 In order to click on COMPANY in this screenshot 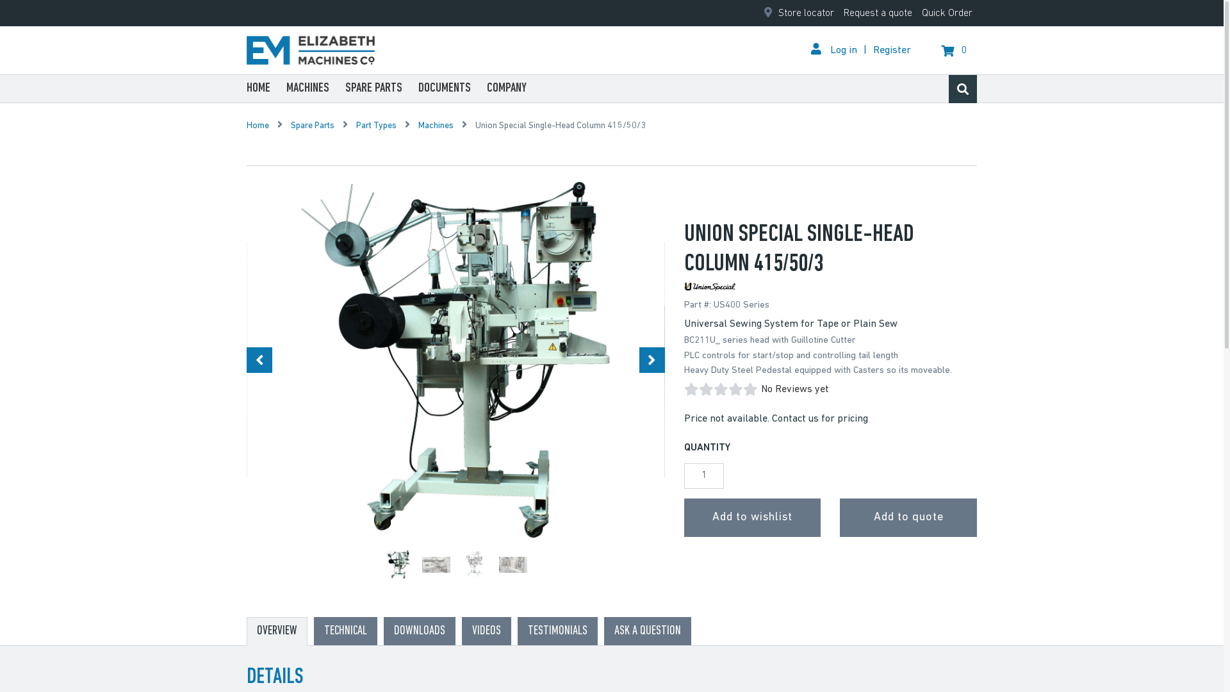, I will do `click(507, 88)`.